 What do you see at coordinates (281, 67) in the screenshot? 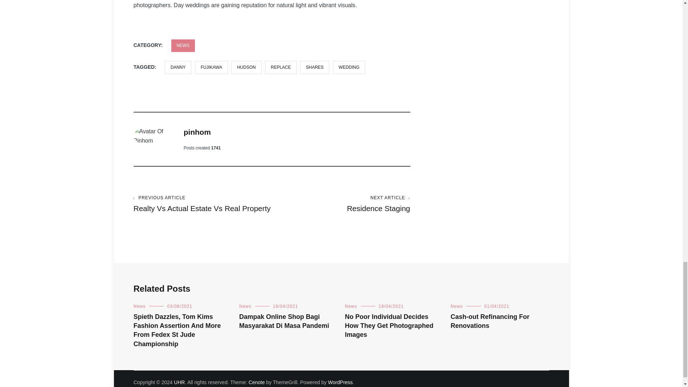
I see `FUJIKAWA` at bounding box center [281, 67].